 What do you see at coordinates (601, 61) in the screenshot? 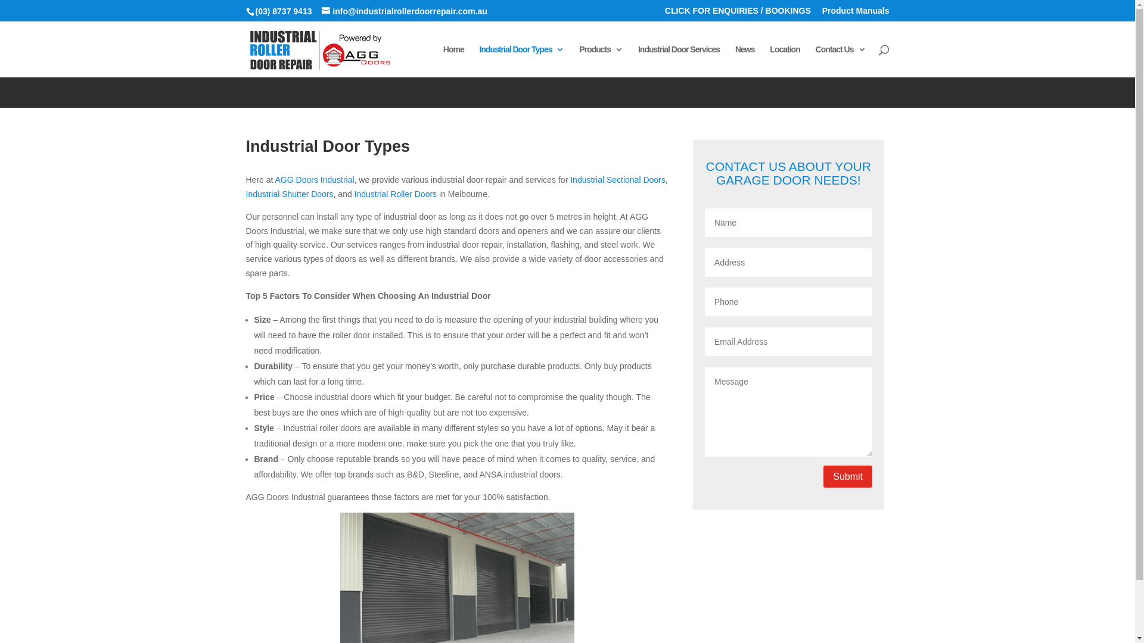
I see `Products` at bounding box center [601, 61].